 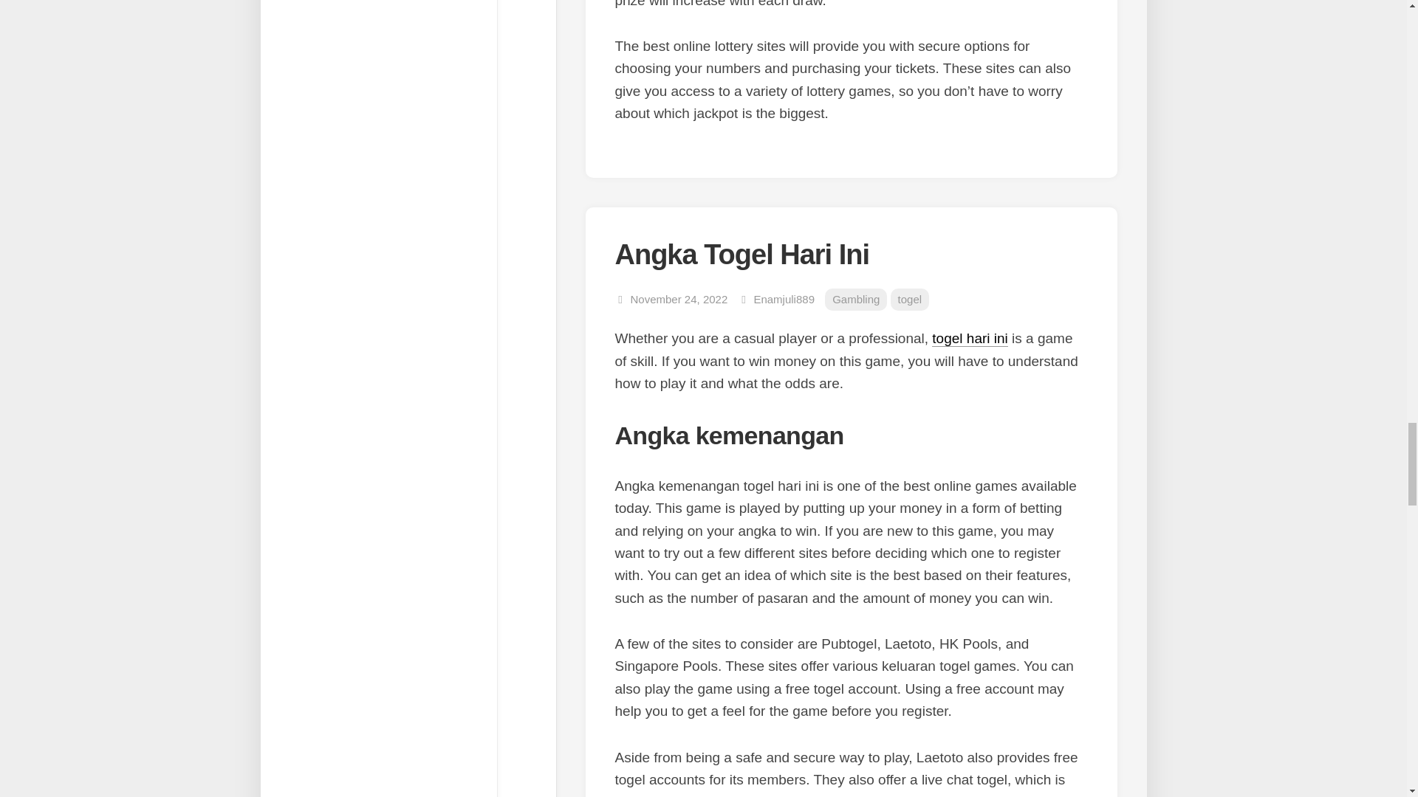 What do you see at coordinates (741, 255) in the screenshot?
I see `Angka Togel Hari Ini` at bounding box center [741, 255].